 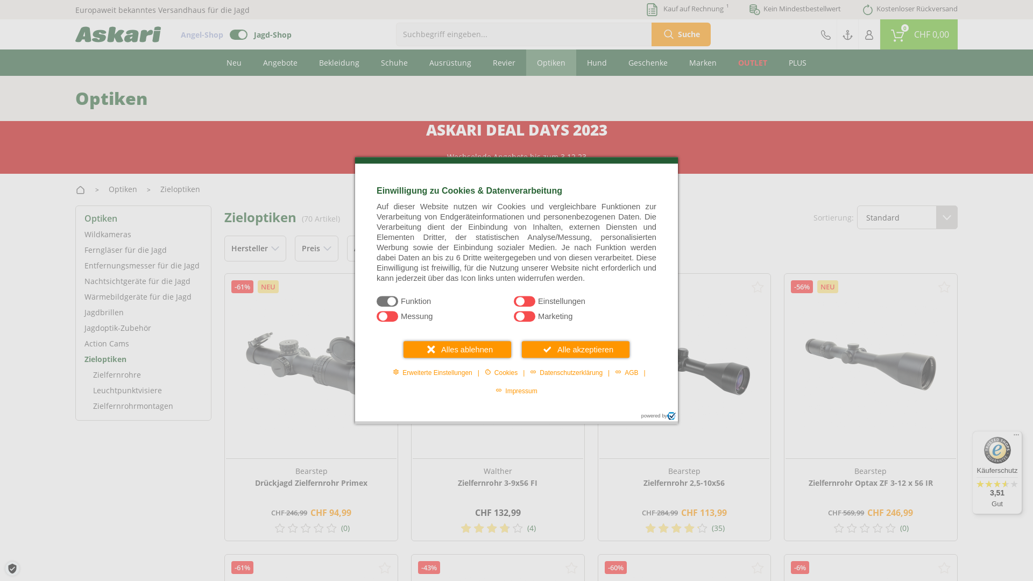 I want to click on Auf den Merkzettel, so click(x=385, y=568).